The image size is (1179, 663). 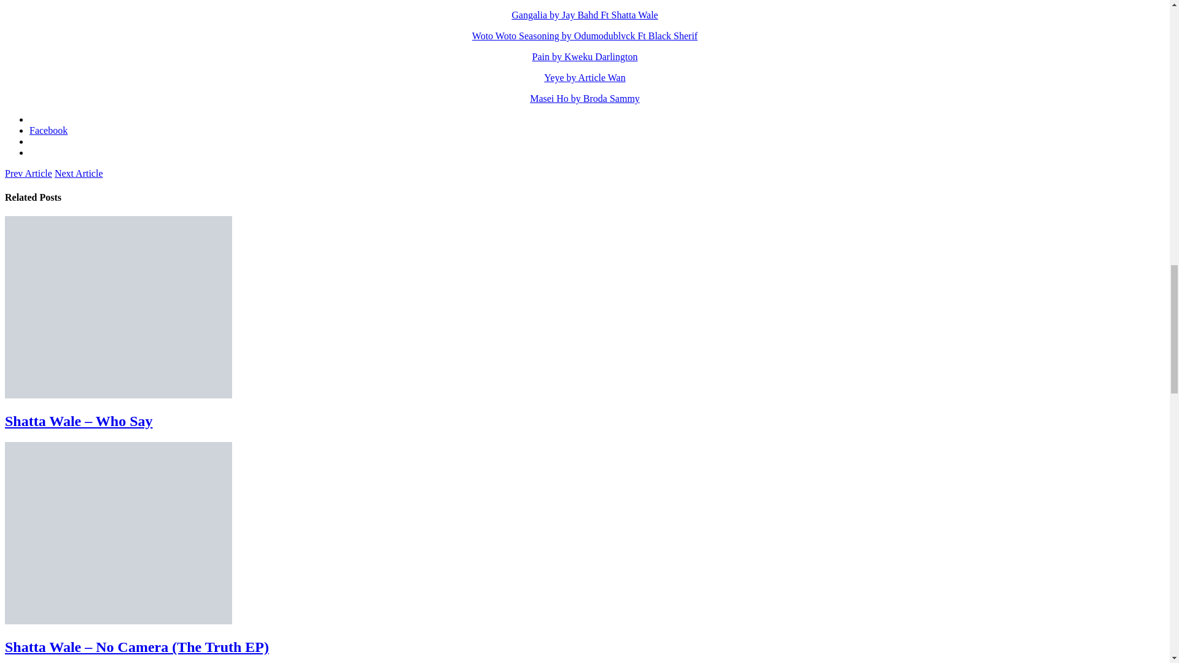 What do you see at coordinates (48, 130) in the screenshot?
I see `Facebook` at bounding box center [48, 130].